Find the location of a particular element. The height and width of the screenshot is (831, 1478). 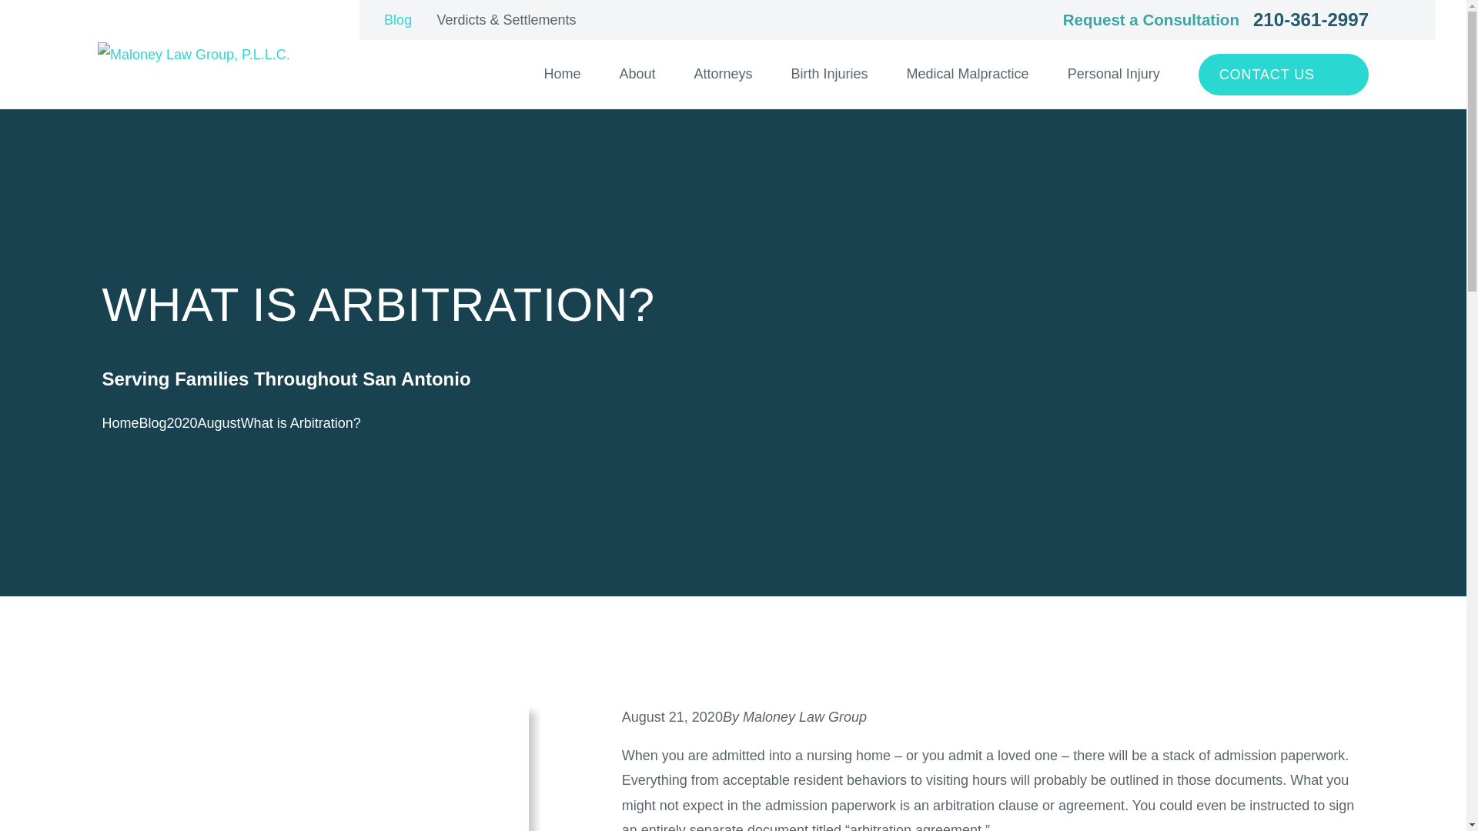

About is located at coordinates (637, 74).